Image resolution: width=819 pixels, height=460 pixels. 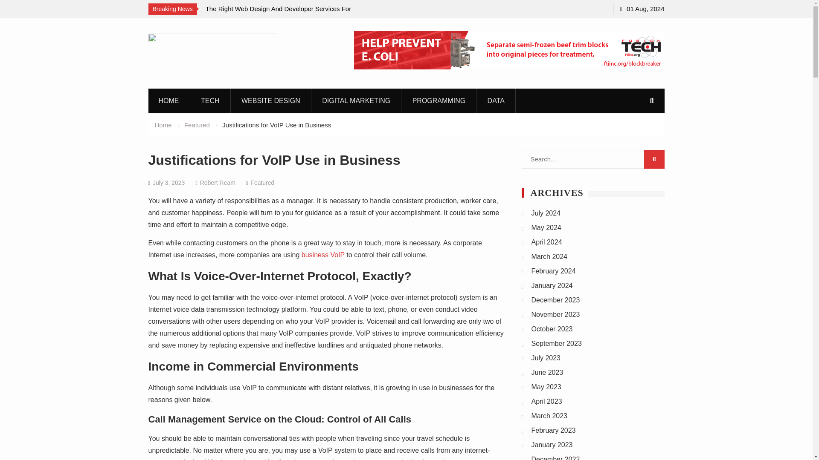 What do you see at coordinates (218, 183) in the screenshot?
I see `Robert Ream` at bounding box center [218, 183].